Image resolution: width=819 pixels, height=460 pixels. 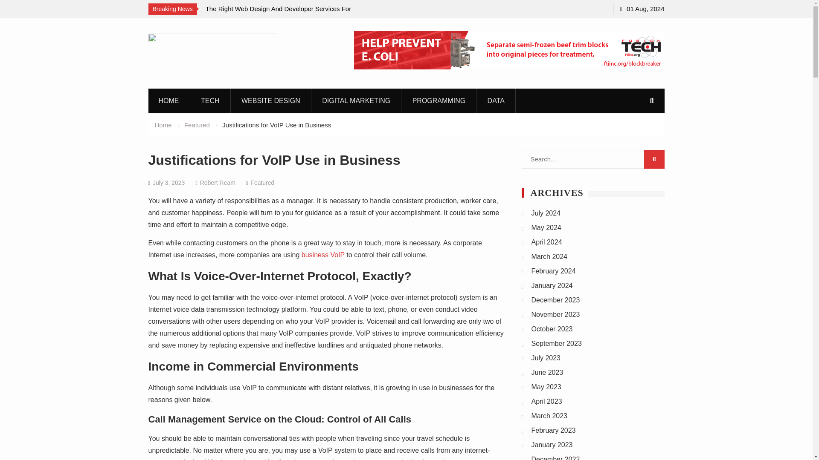 What do you see at coordinates (218, 183) in the screenshot?
I see `Robert Ream` at bounding box center [218, 183].